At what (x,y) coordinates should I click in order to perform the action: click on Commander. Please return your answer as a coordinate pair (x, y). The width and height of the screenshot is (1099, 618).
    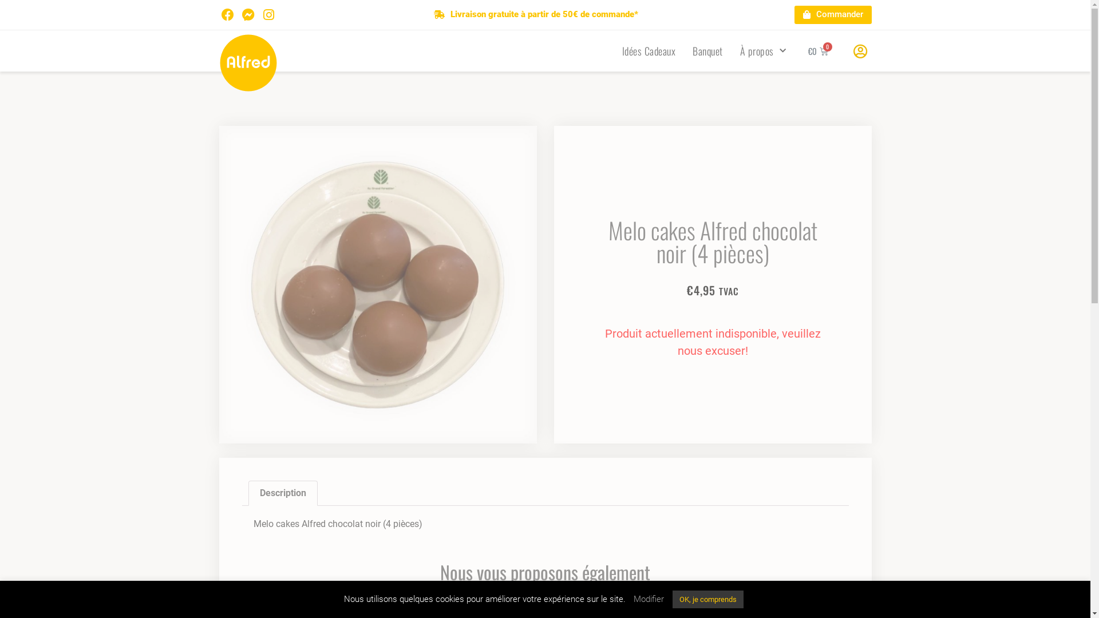
    Looking at the image, I should click on (833, 15).